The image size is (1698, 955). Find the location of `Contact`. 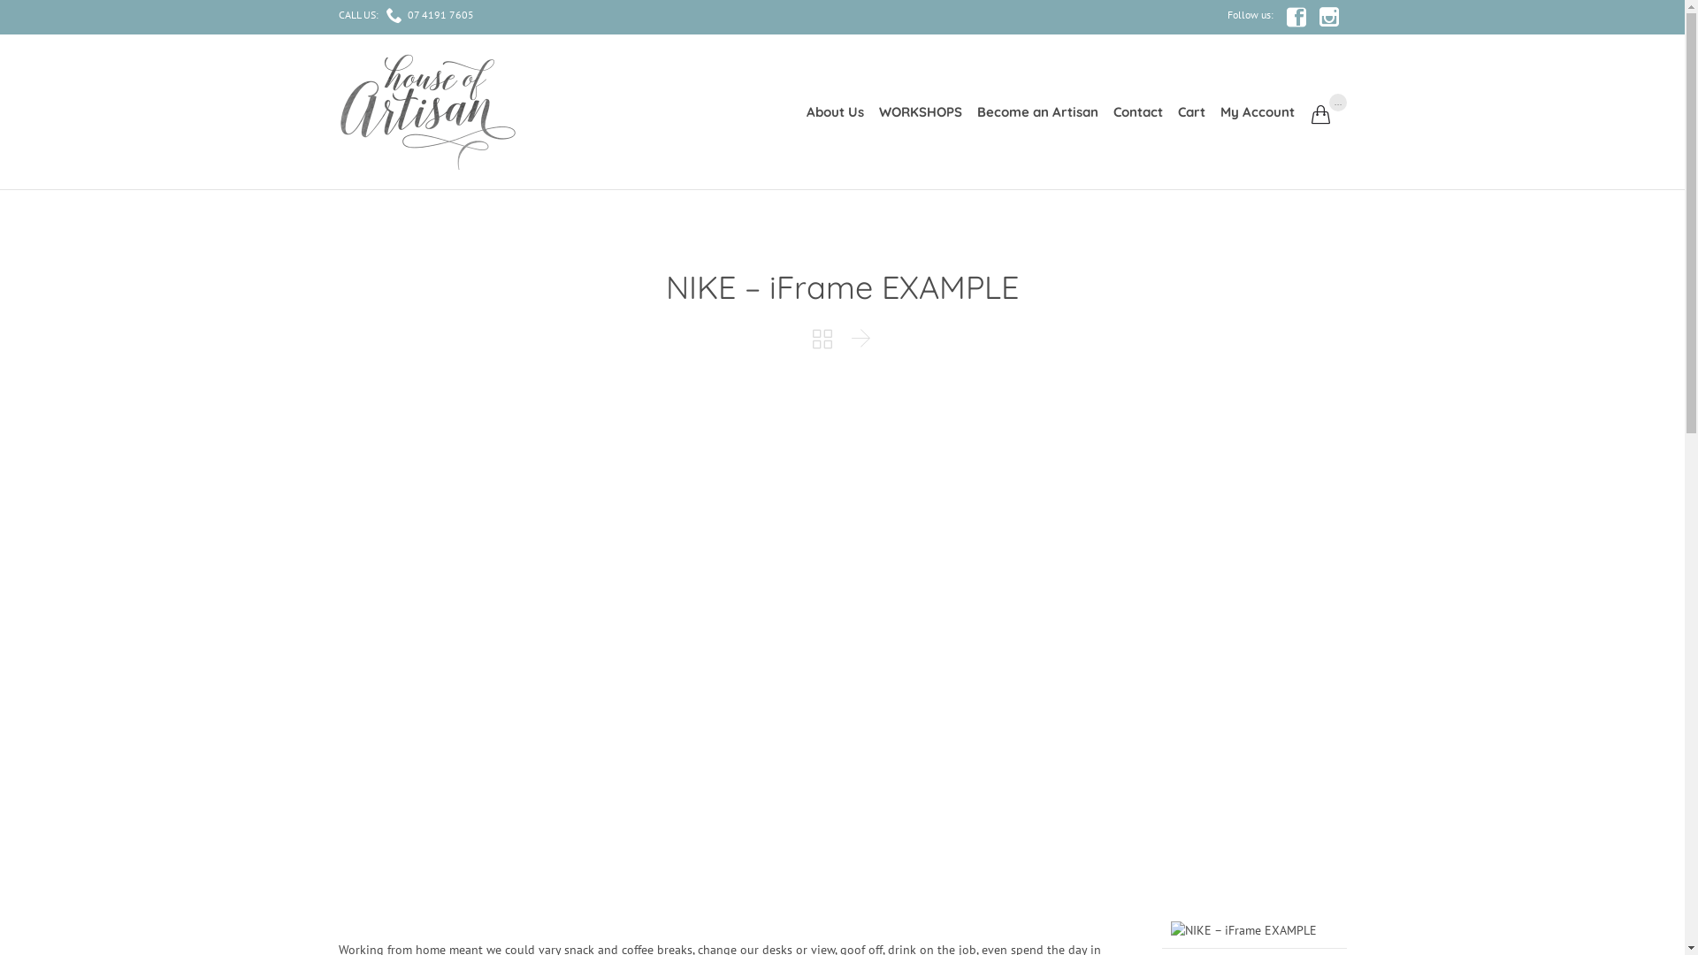

Contact is located at coordinates (1137, 111).